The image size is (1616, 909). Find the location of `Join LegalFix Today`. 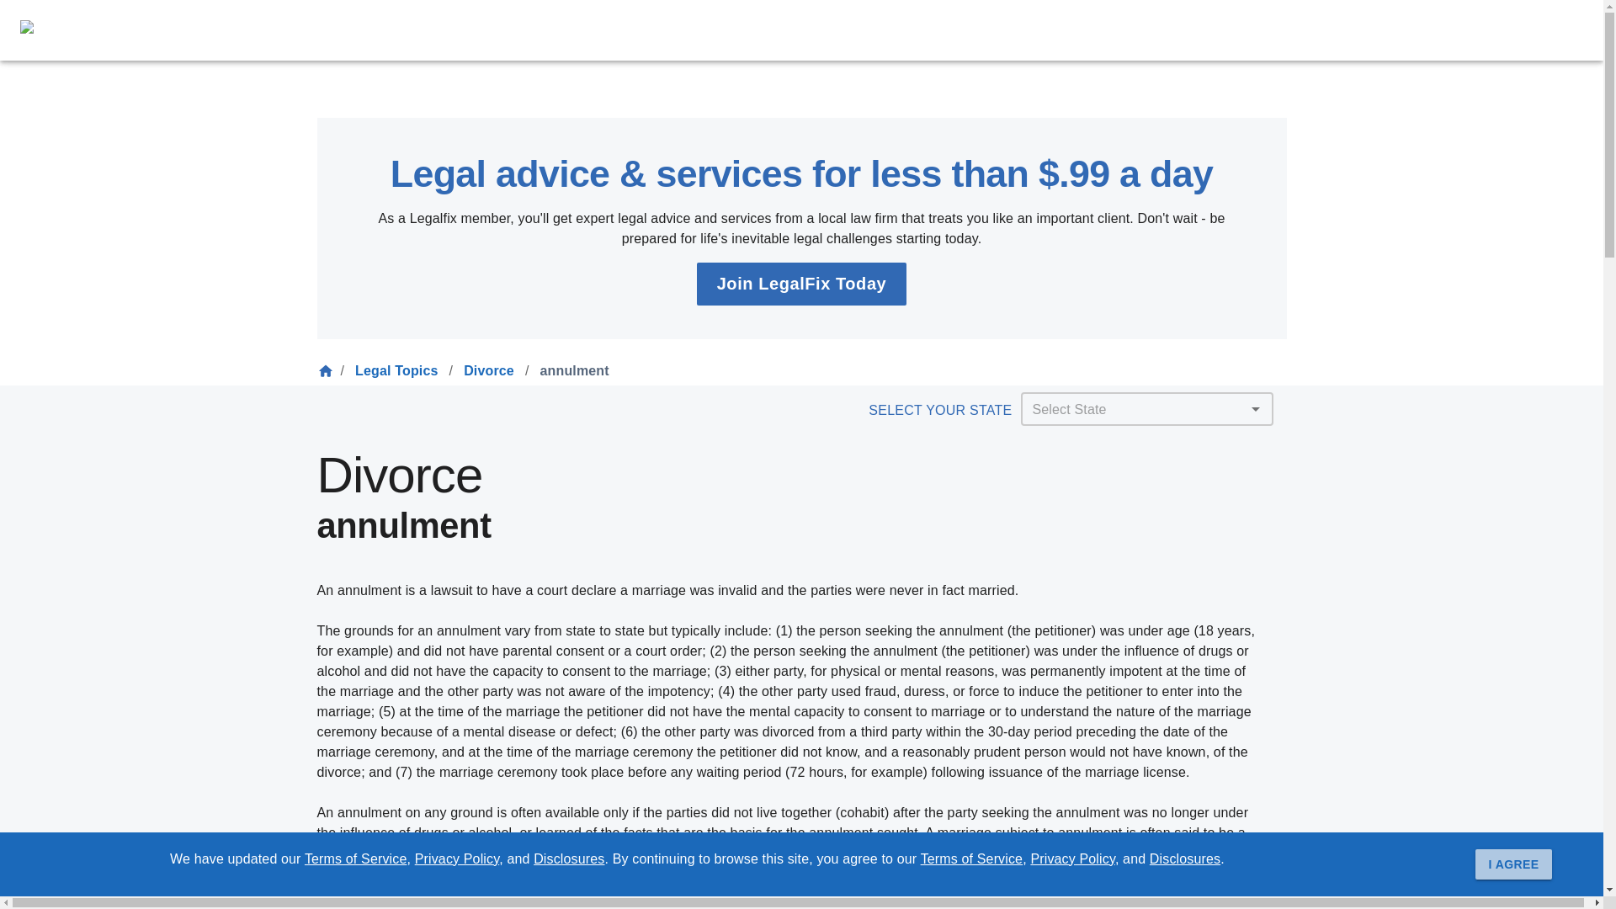

Join LegalFix Today is located at coordinates (801, 284).